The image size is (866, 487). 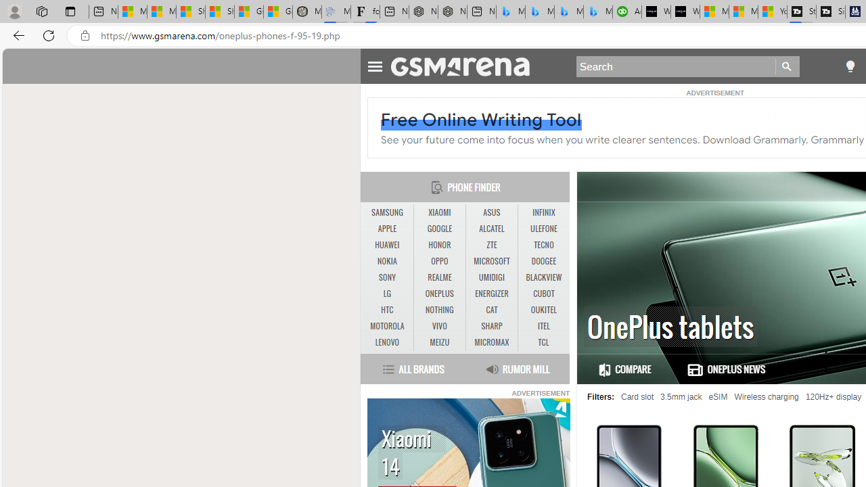 I want to click on OPPO, so click(x=440, y=261).